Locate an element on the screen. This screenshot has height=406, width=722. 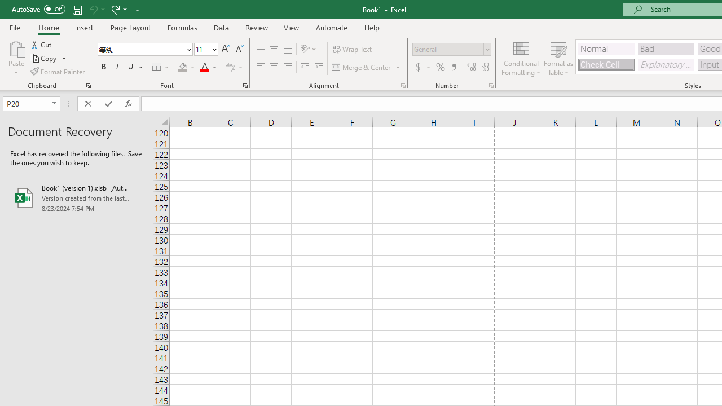
Merge & Center is located at coordinates (367, 68).